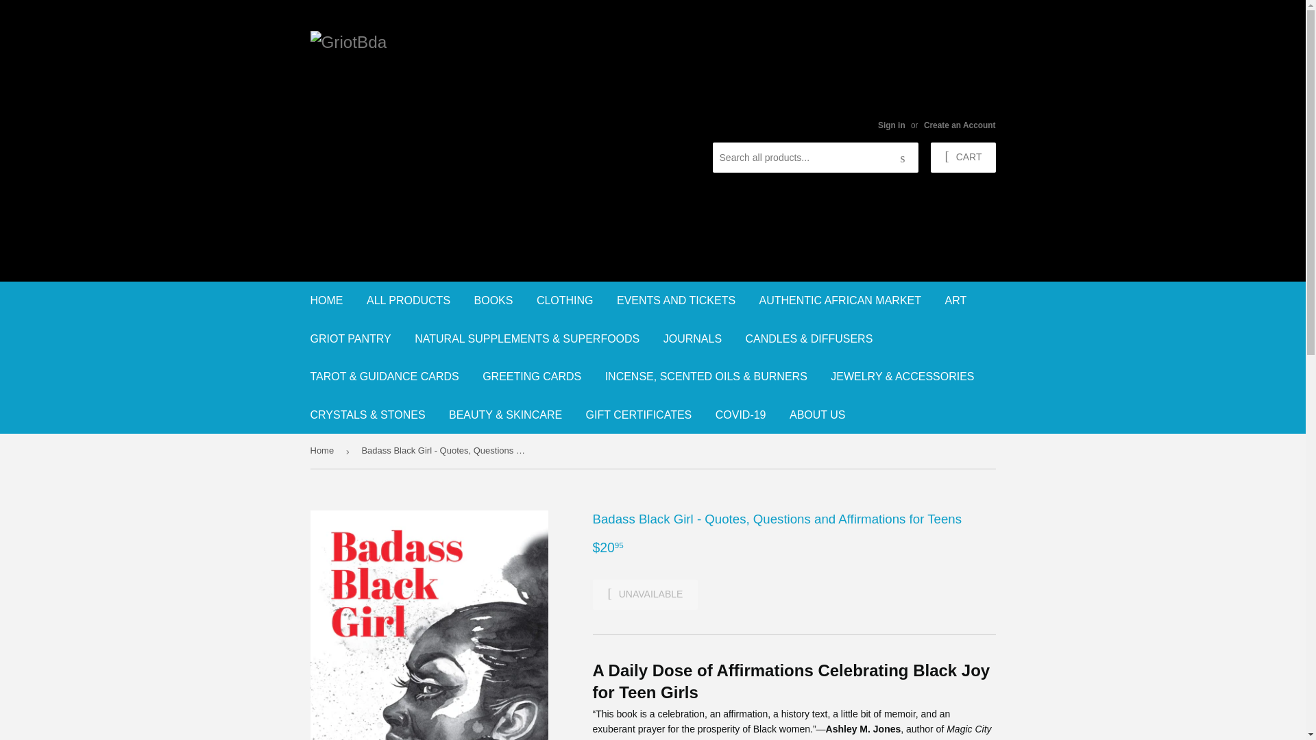 This screenshot has width=1316, height=740. Describe the element at coordinates (565, 300) in the screenshot. I see `CLOTHING` at that location.